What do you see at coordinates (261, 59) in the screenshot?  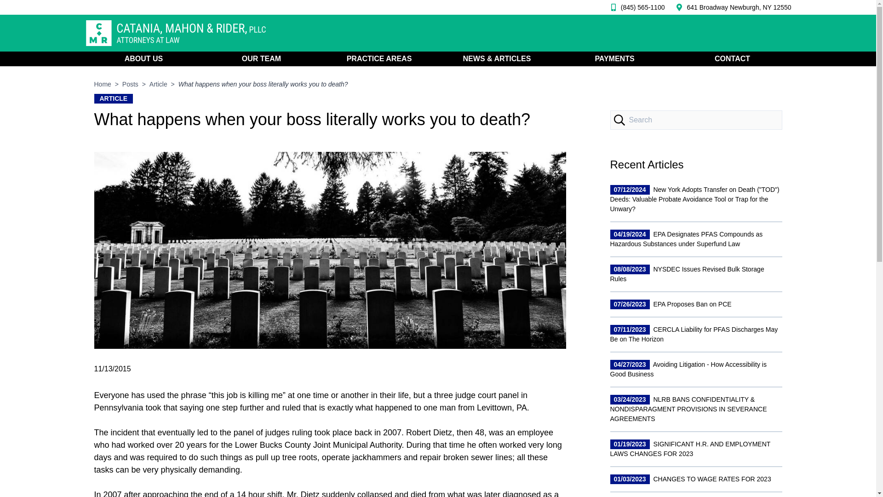 I see `OUR TEAM` at bounding box center [261, 59].